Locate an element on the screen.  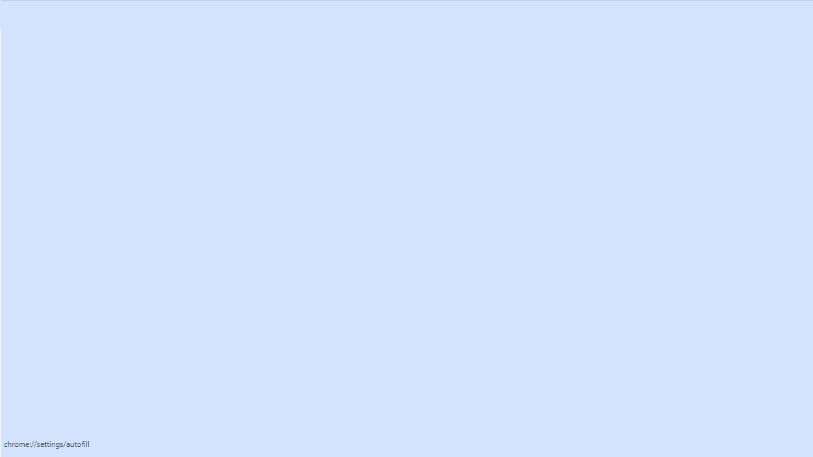
Search engine is located at coordinates (79, 235).